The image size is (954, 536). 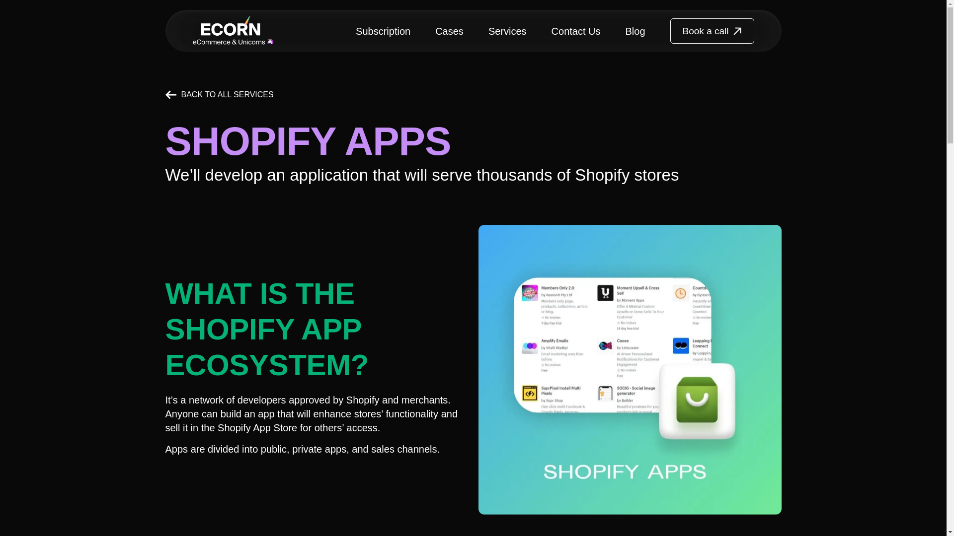 I want to click on Contact Us, so click(x=576, y=31).